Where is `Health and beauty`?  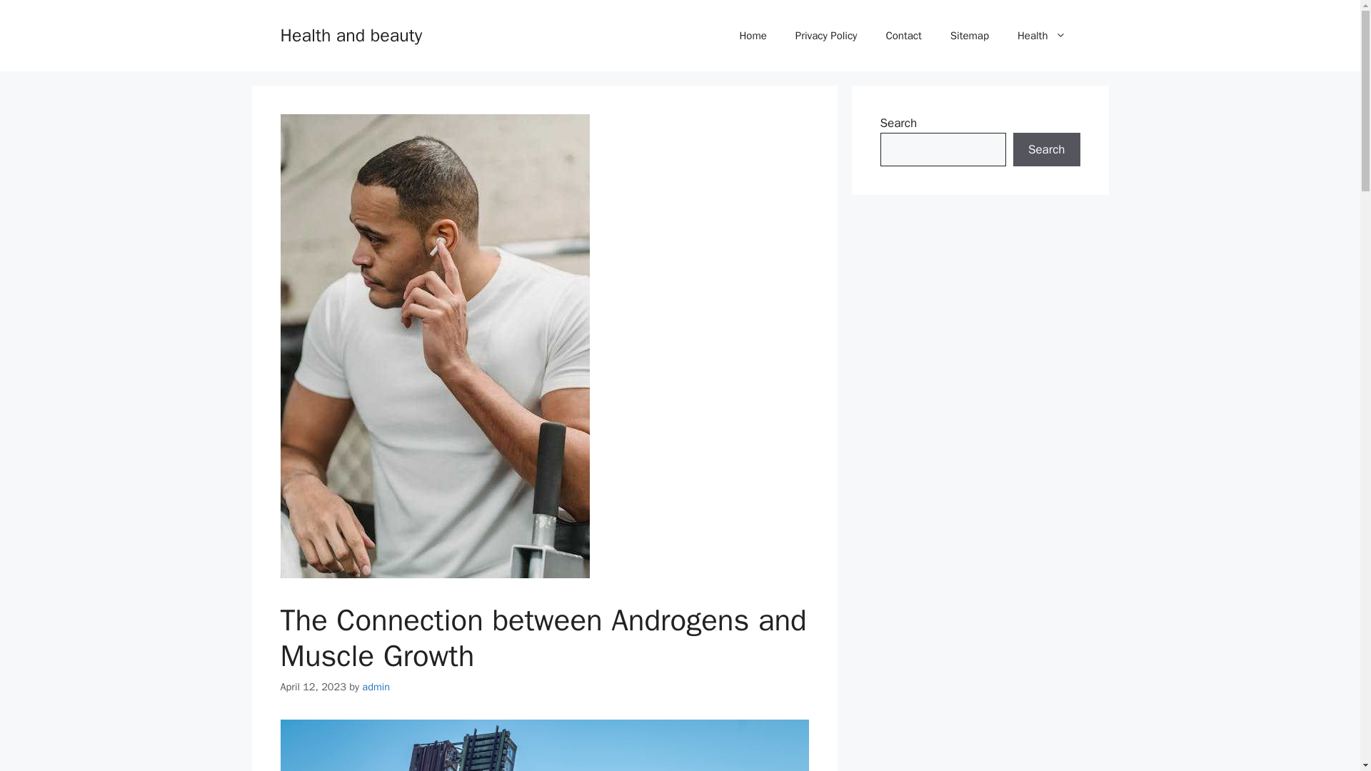 Health and beauty is located at coordinates (351, 34).